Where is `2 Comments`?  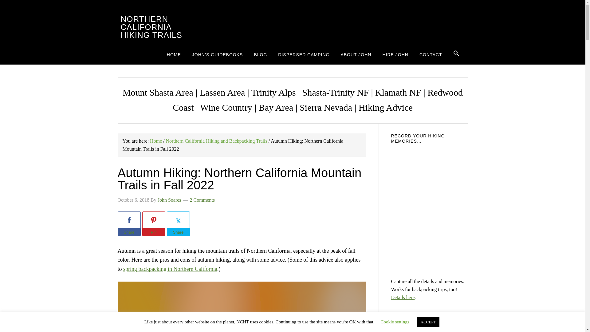
2 Comments is located at coordinates (202, 200).